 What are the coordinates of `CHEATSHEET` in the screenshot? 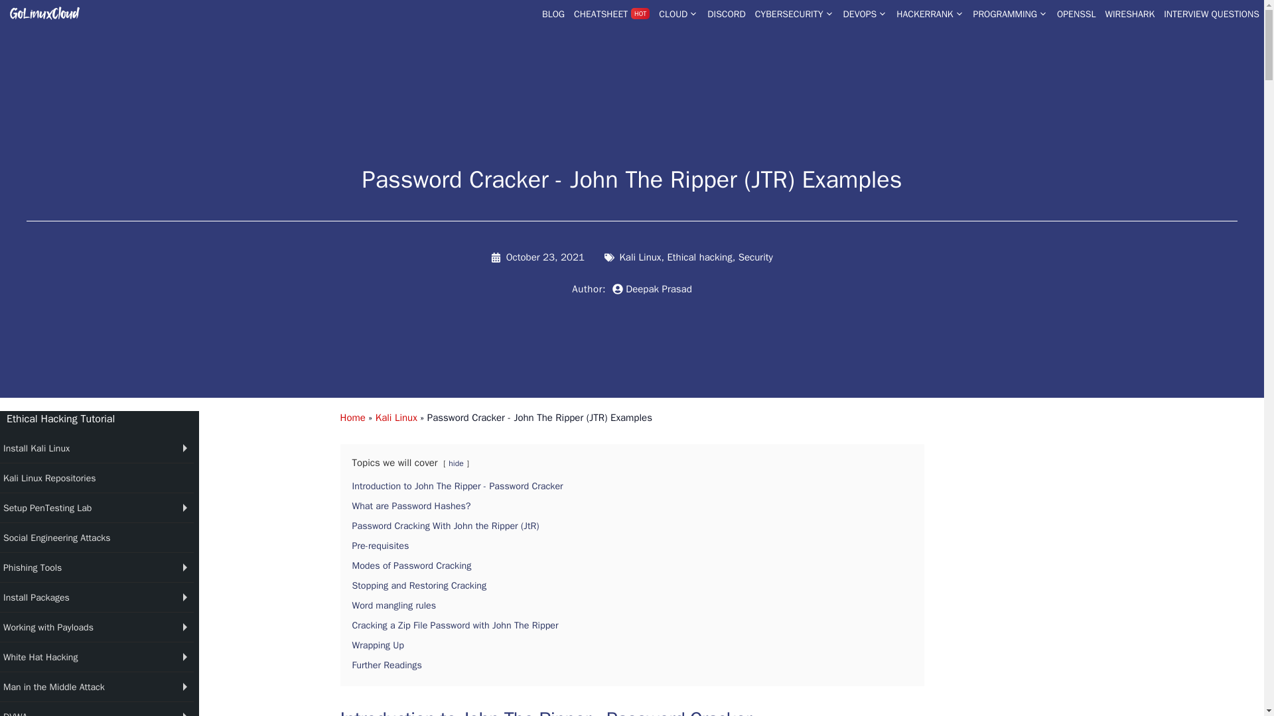 It's located at (612, 14).